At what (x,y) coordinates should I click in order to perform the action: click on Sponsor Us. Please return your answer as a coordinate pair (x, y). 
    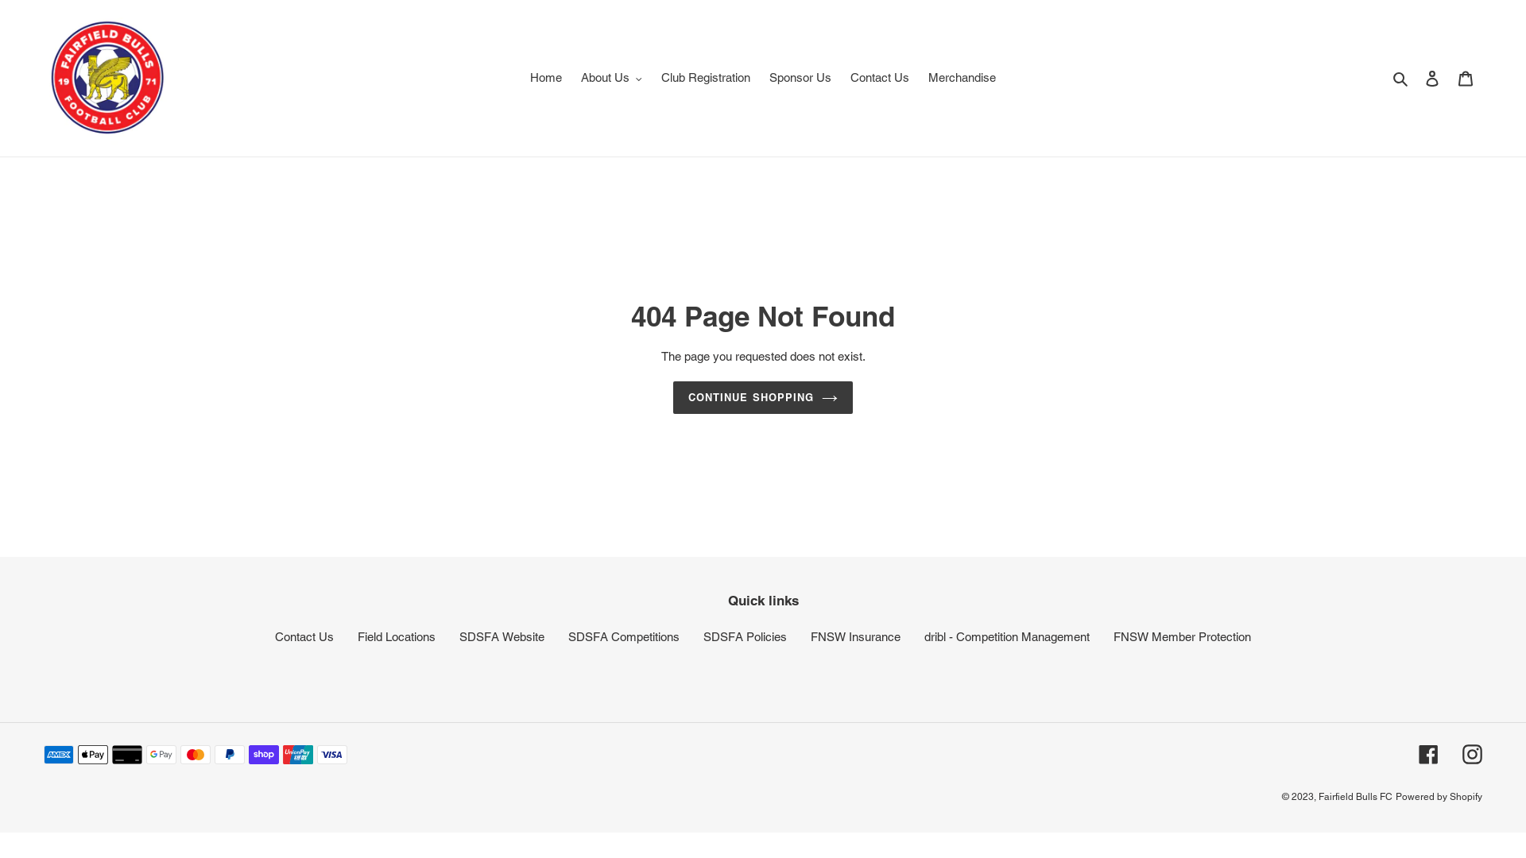
    Looking at the image, I should click on (800, 78).